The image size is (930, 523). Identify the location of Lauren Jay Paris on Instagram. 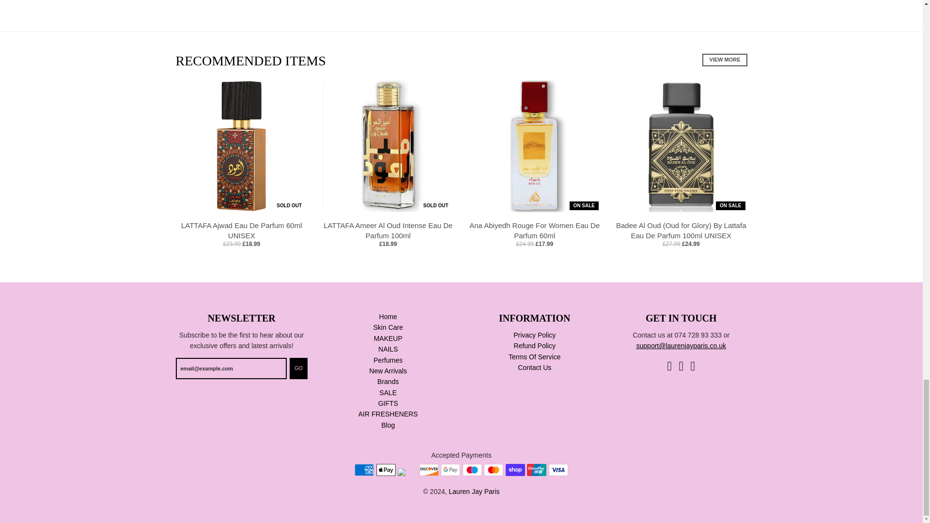
(681, 365).